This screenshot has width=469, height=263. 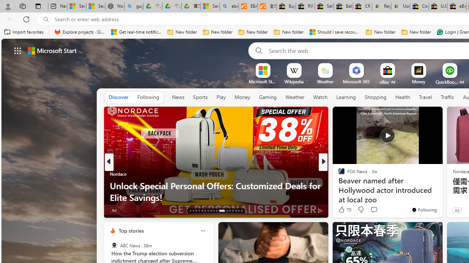 I want to click on Following, so click(x=148, y=98).